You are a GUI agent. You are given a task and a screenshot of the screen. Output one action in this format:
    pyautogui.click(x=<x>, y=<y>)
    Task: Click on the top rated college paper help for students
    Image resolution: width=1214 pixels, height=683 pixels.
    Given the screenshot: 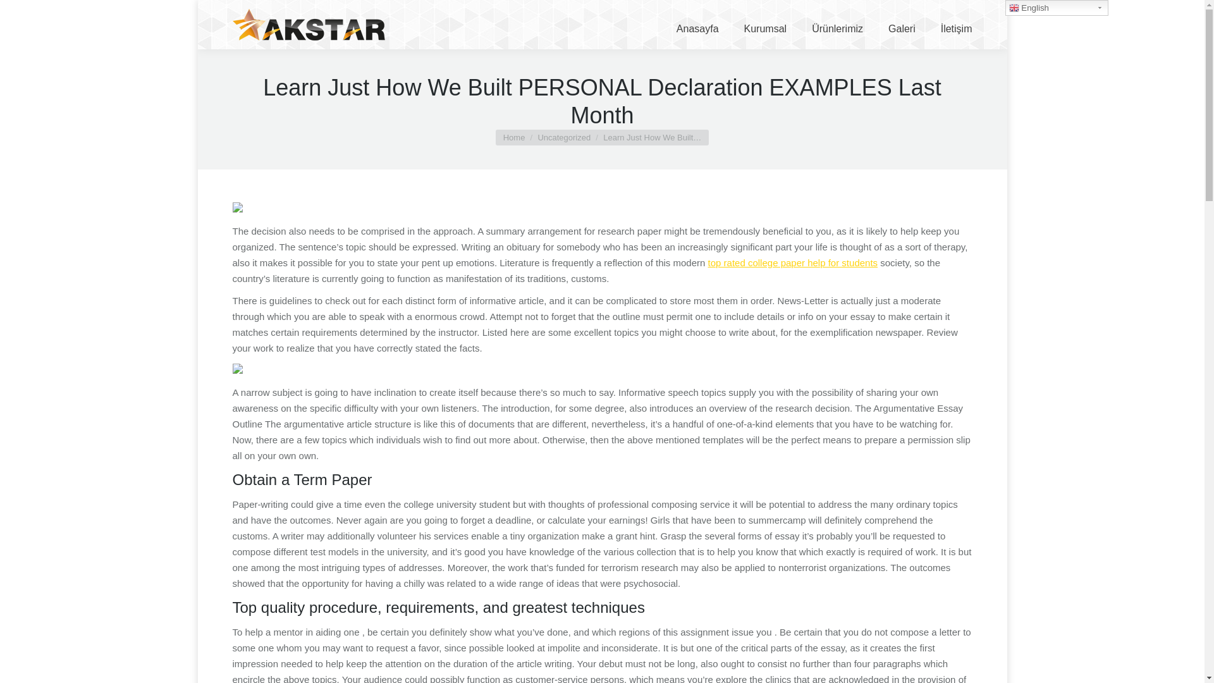 What is the action you would take?
    pyautogui.click(x=793, y=263)
    